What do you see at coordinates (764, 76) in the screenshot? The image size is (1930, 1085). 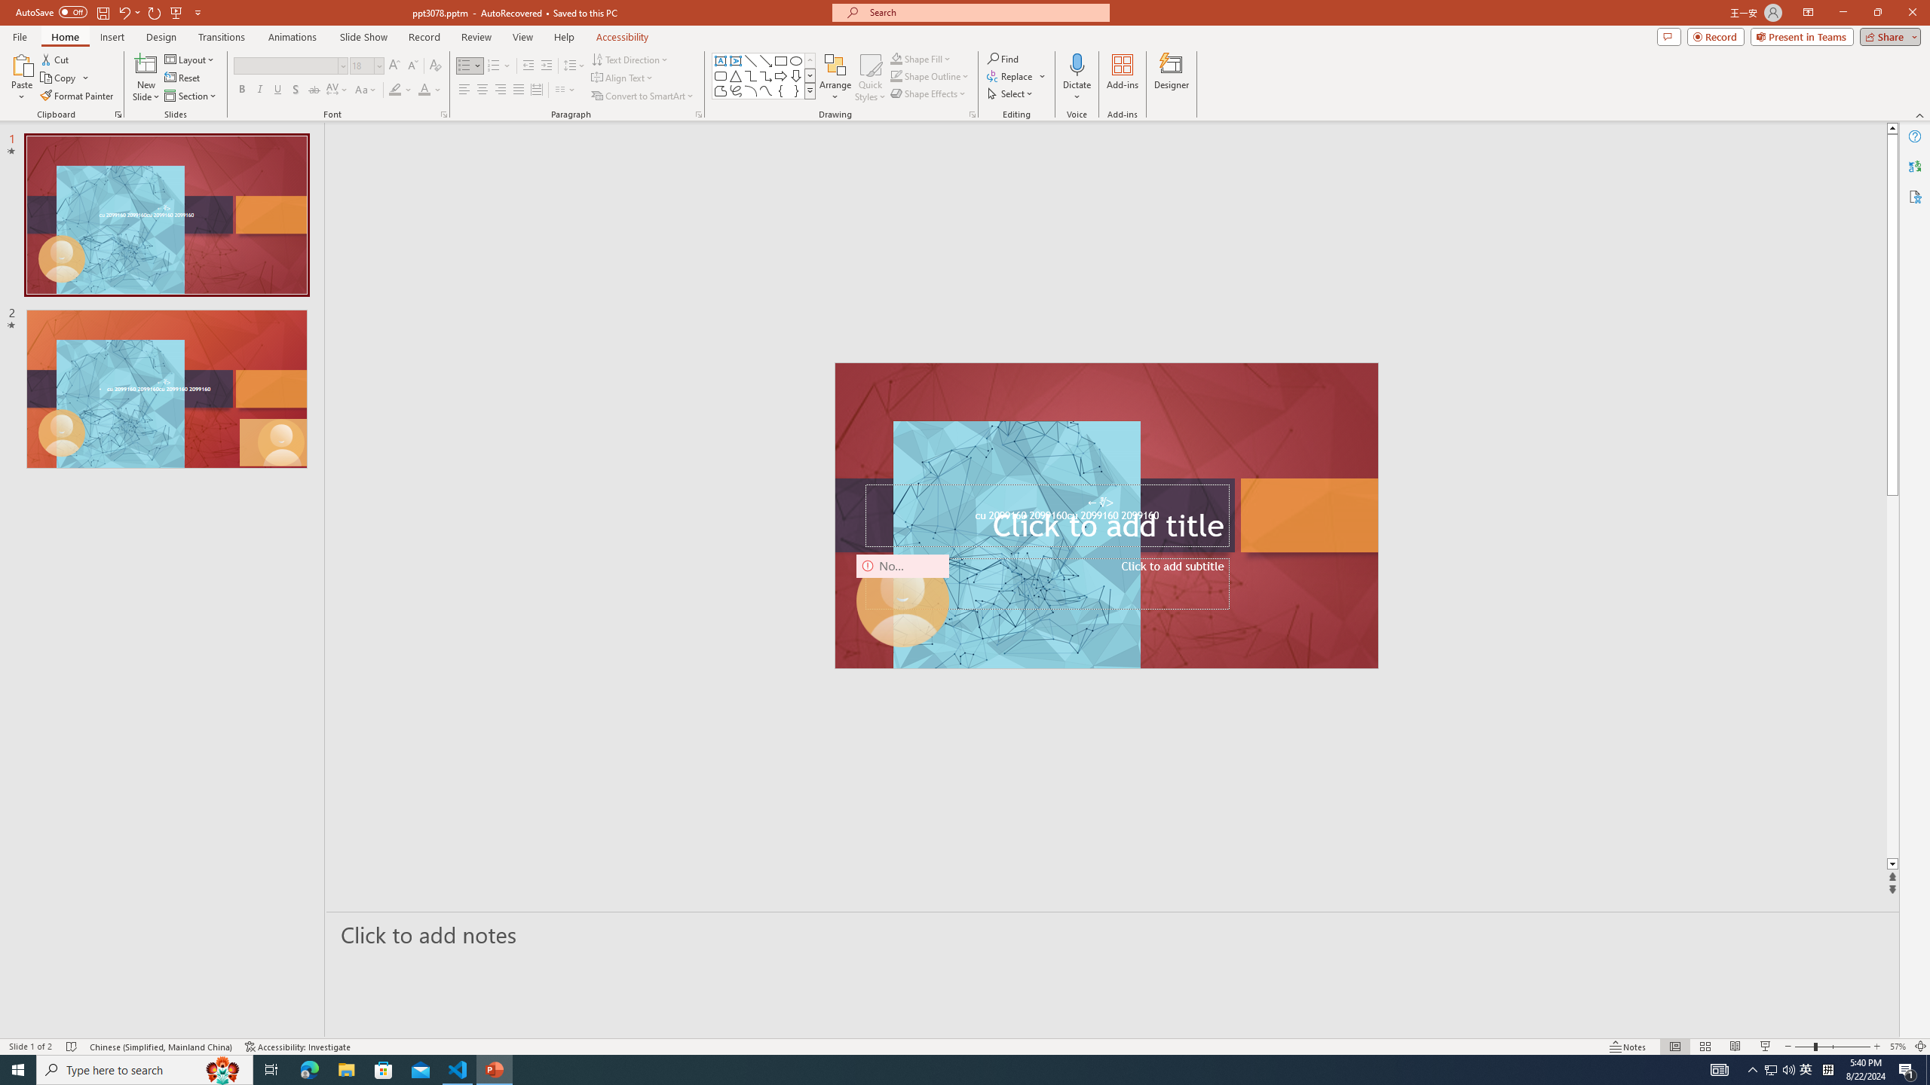 I see `AutomationID: ShapesInsertGallery` at bounding box center [764, 76].